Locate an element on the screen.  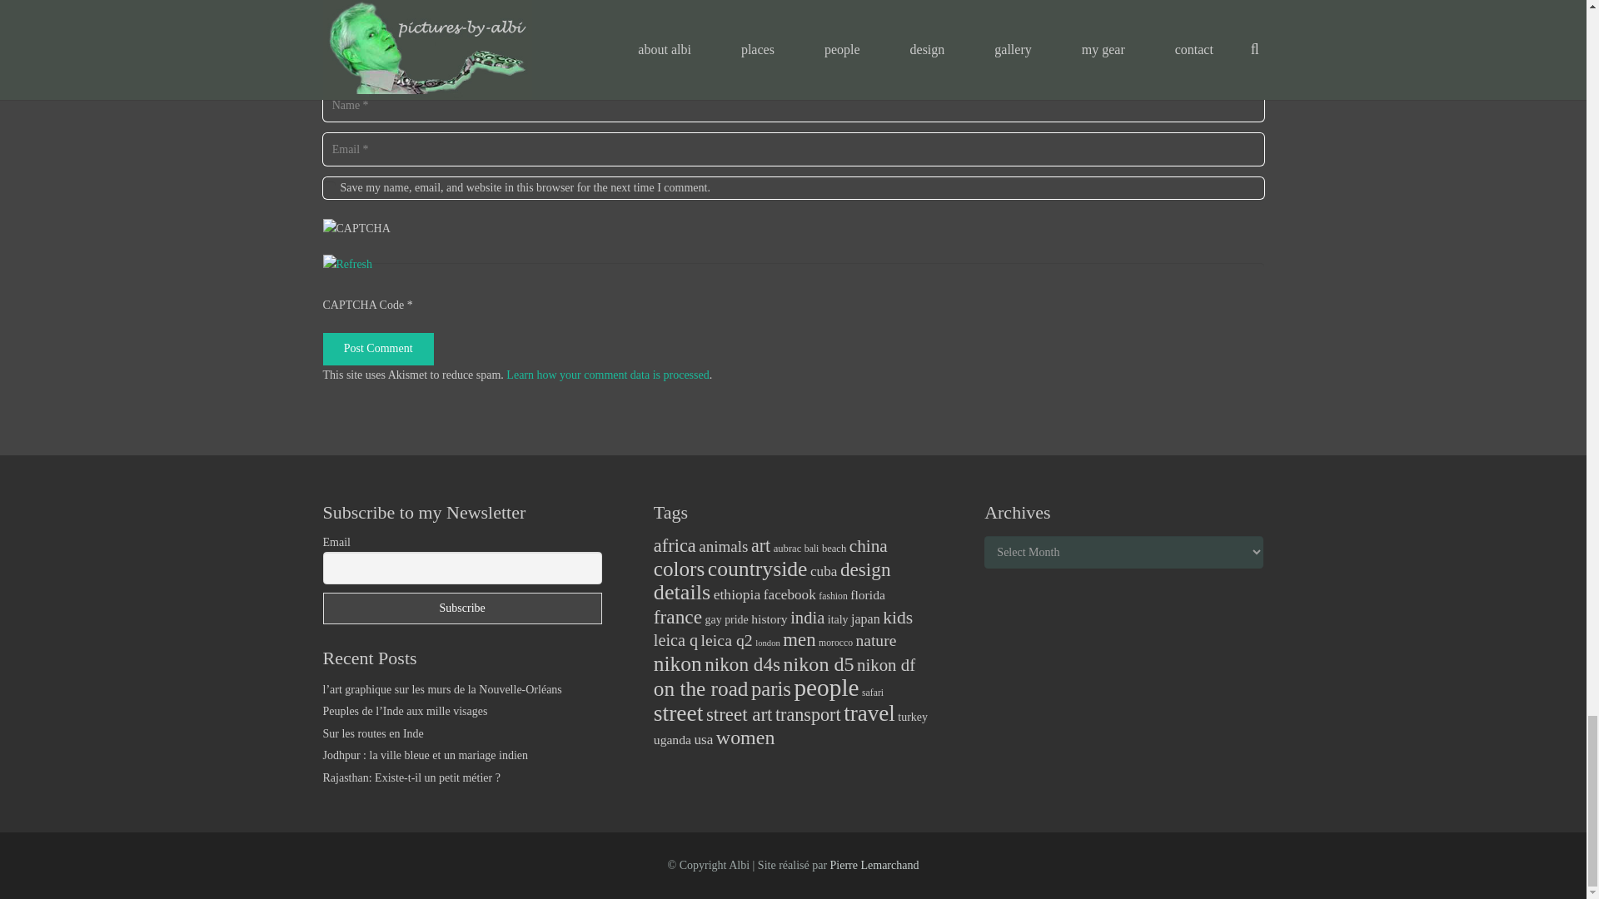
Refresh is located at coordinates (347, 264).